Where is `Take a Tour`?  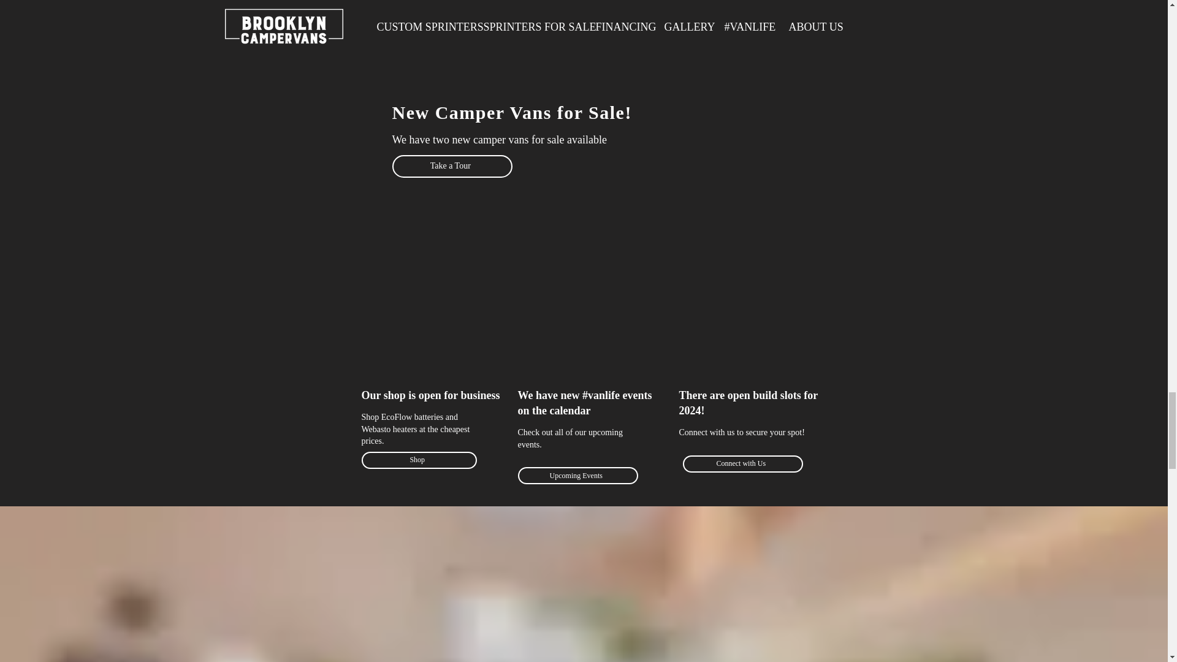 Take a Tour is located at coordinates (452, 166).